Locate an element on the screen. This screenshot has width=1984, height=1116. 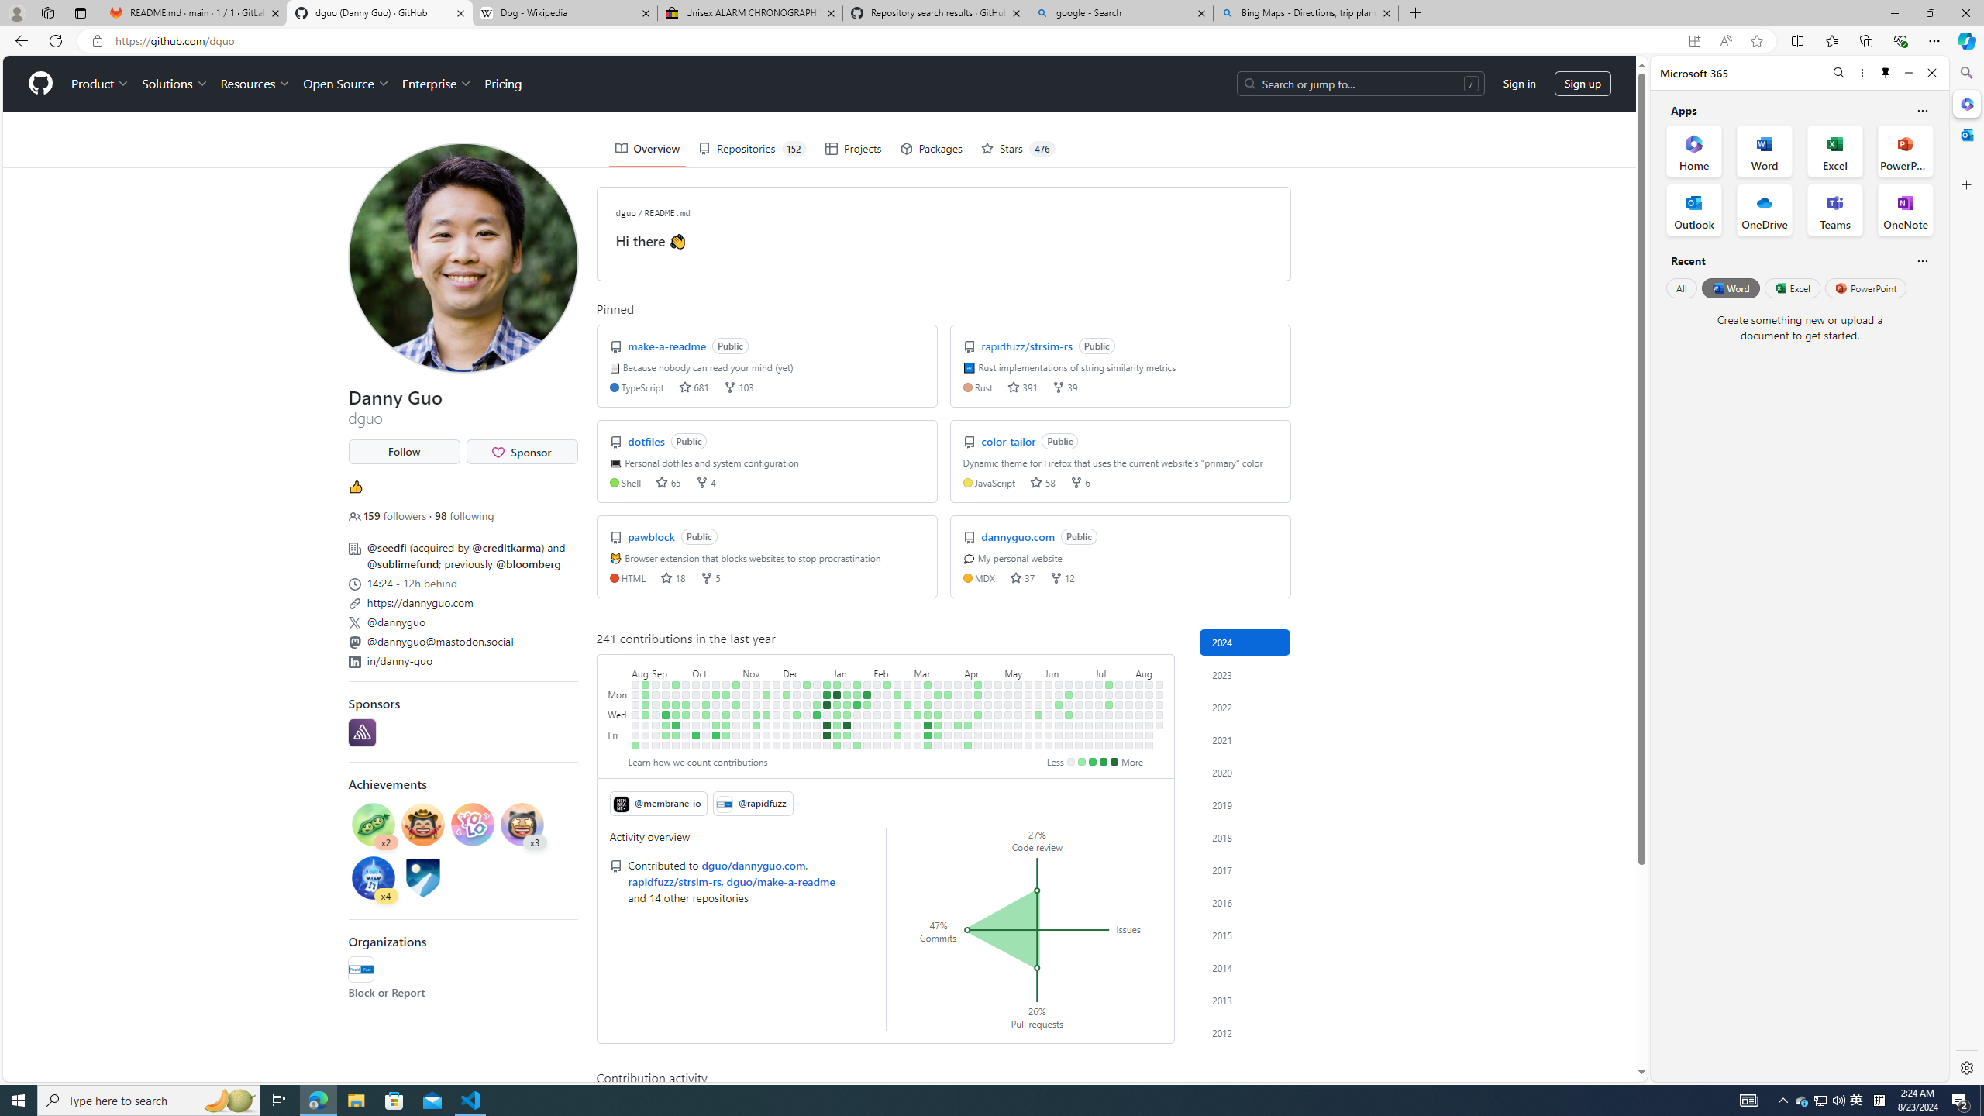
7 contributions on March 14th. is located at coordinates (928, 725).